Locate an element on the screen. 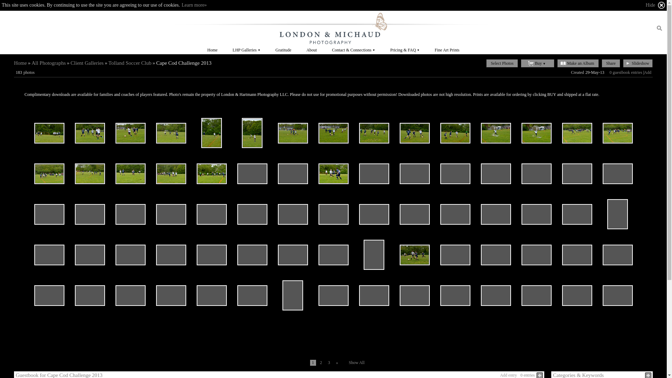  Home is located at coordinates (20, 63).